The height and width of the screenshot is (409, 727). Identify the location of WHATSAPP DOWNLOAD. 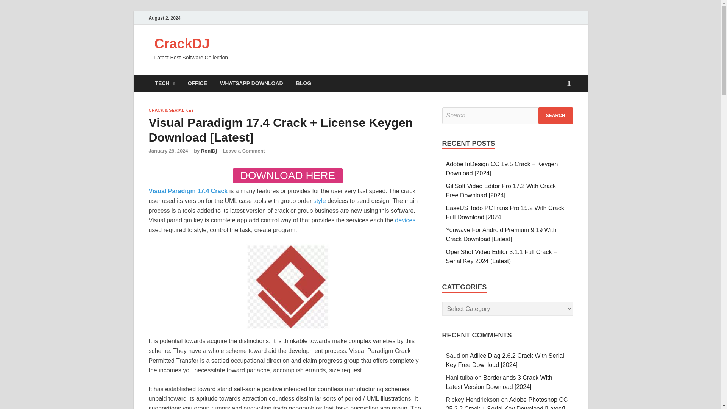
(251, 83).